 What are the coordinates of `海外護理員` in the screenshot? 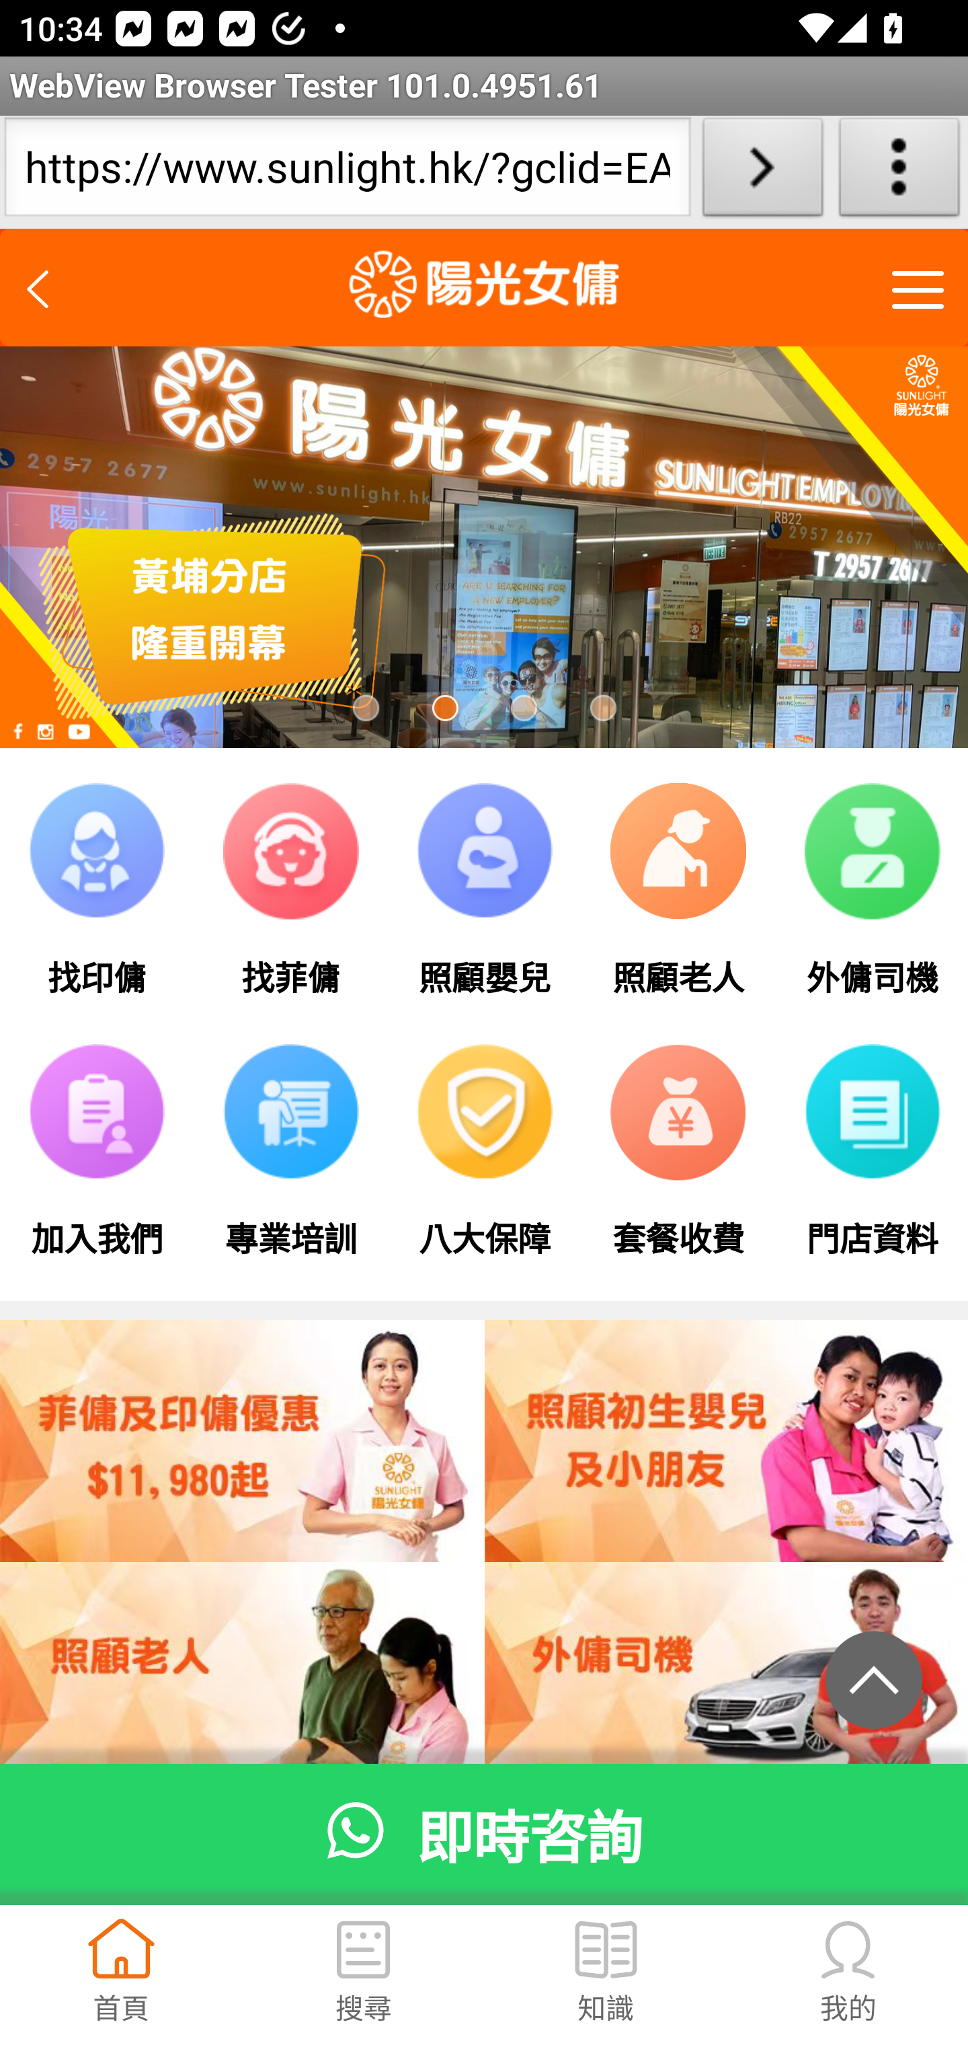 It's located at (243, 1440).